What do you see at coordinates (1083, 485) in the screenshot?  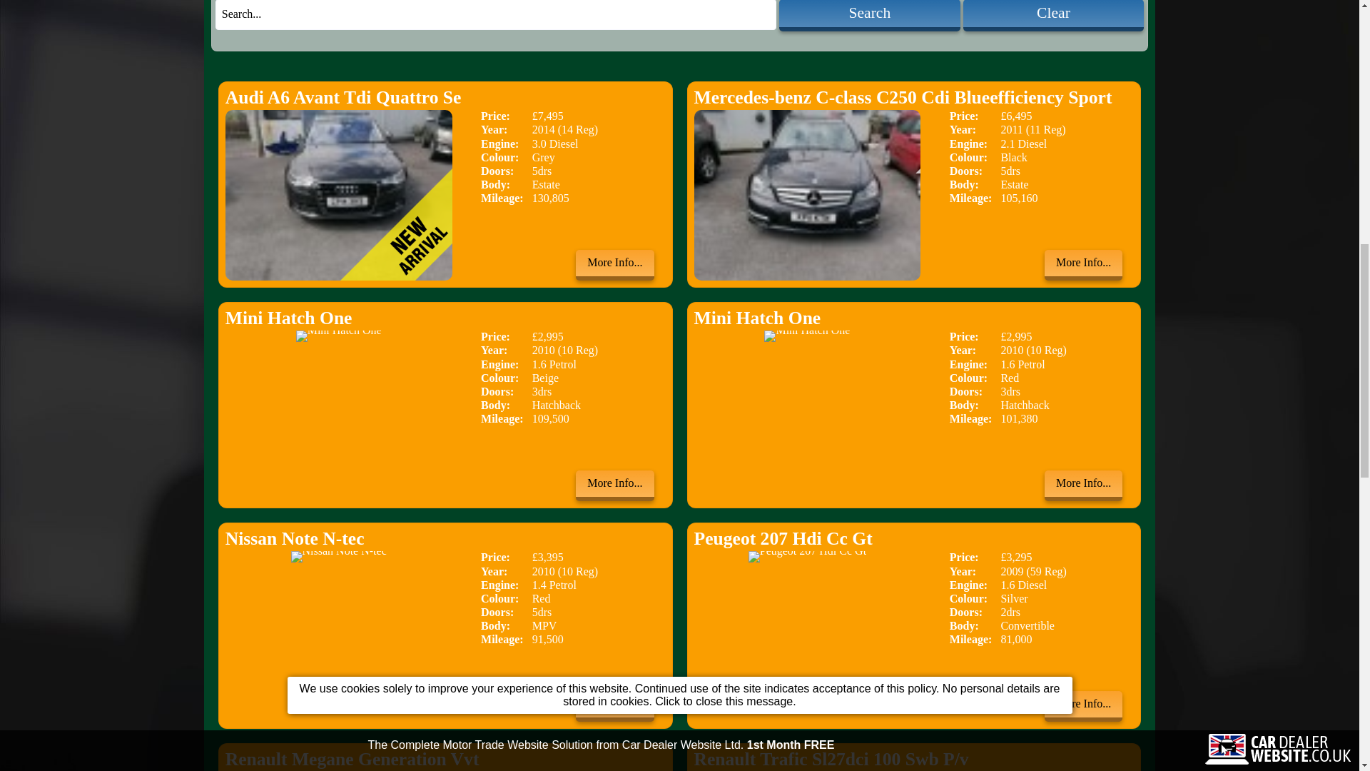 I see `More Info...` at bounding box center [1083, 485].